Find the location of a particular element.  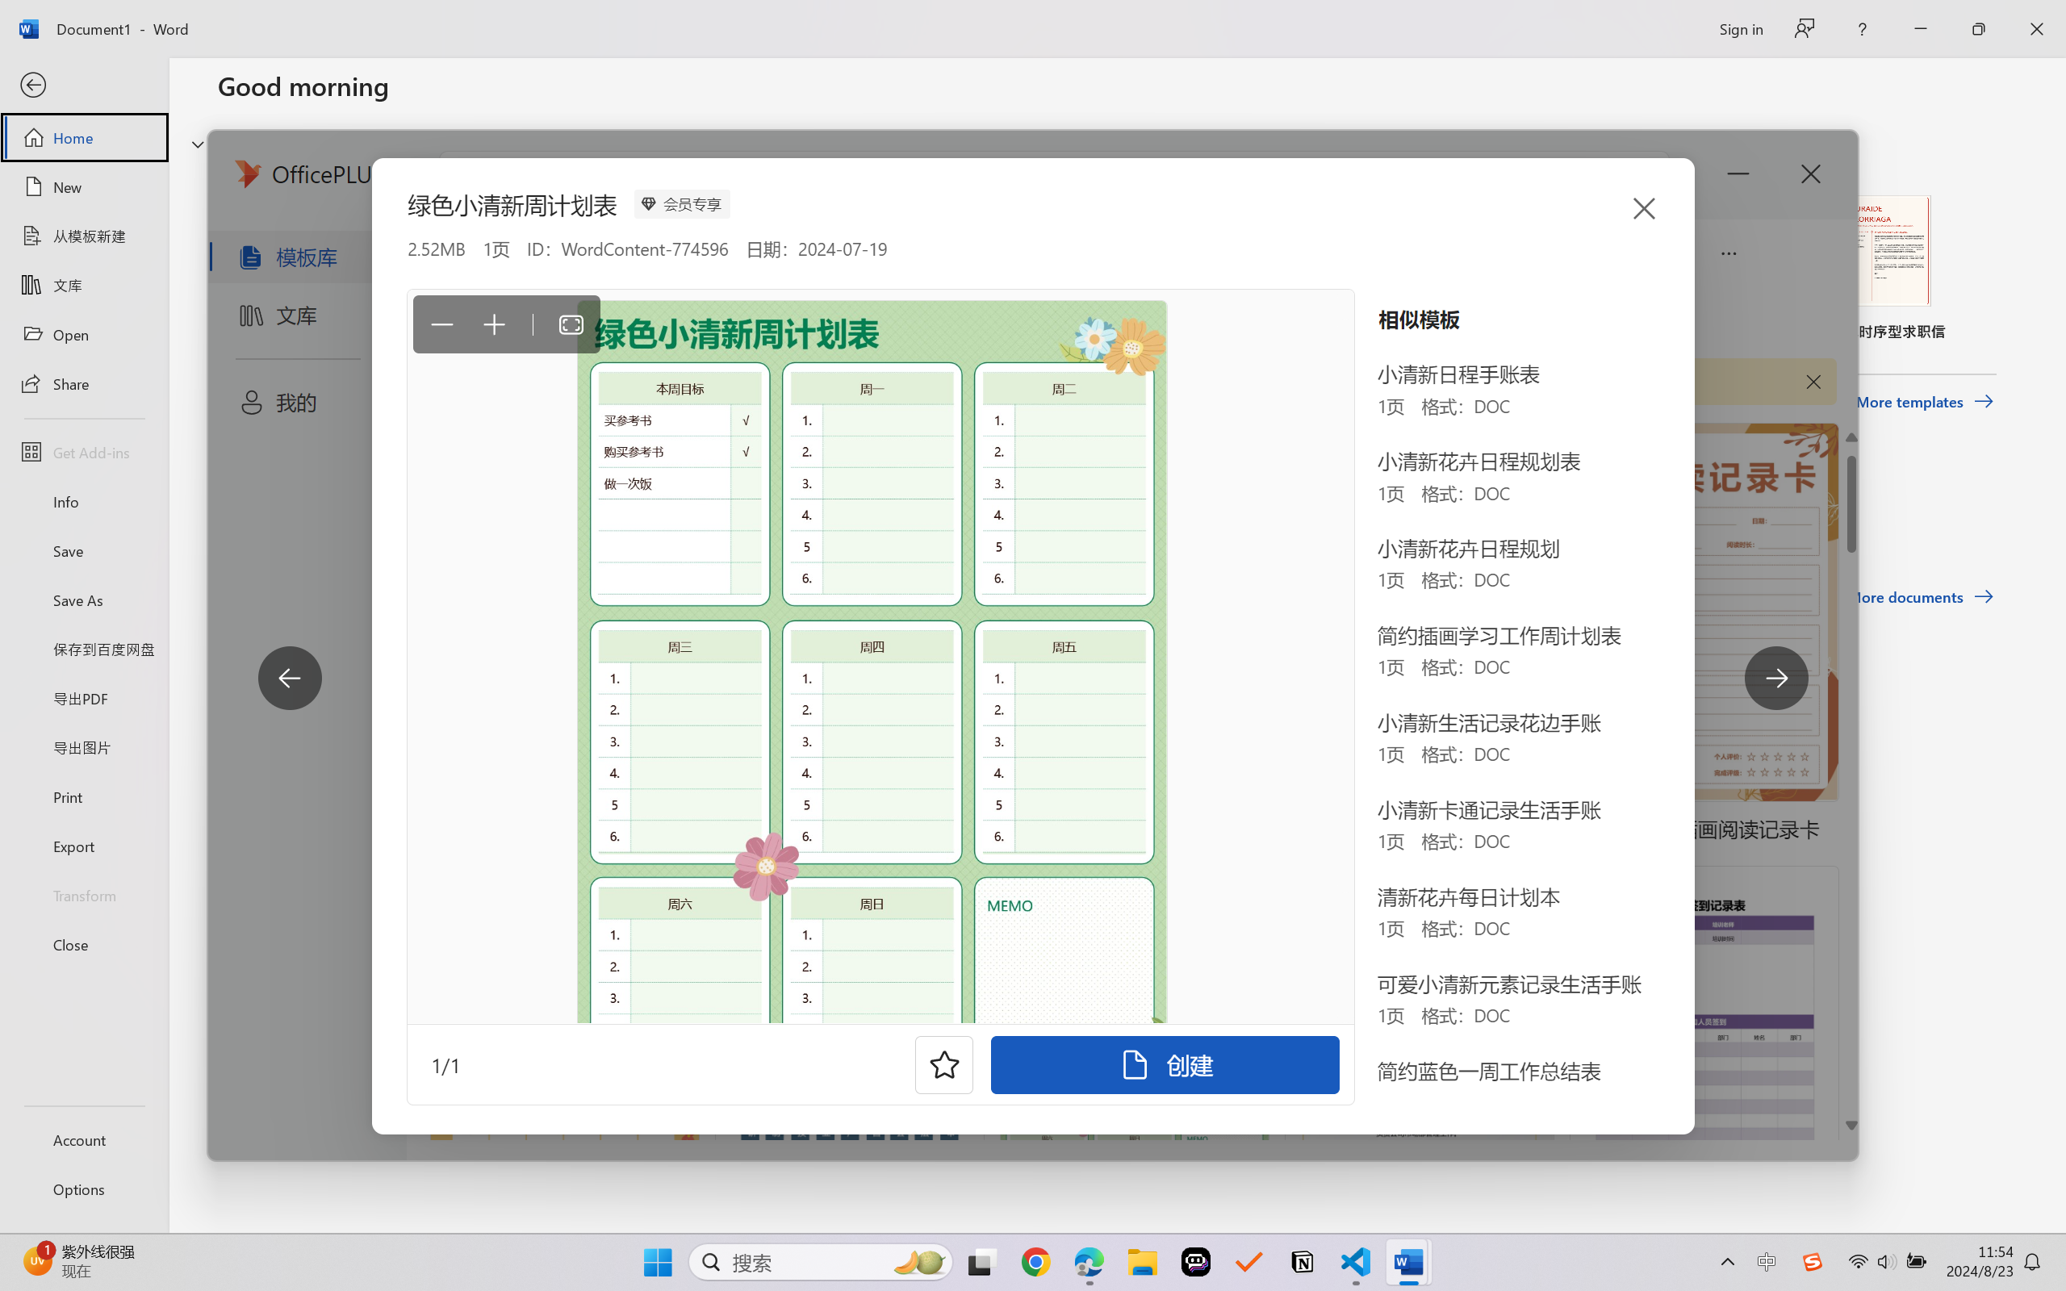

Account is located at coordinates (84, 1139).